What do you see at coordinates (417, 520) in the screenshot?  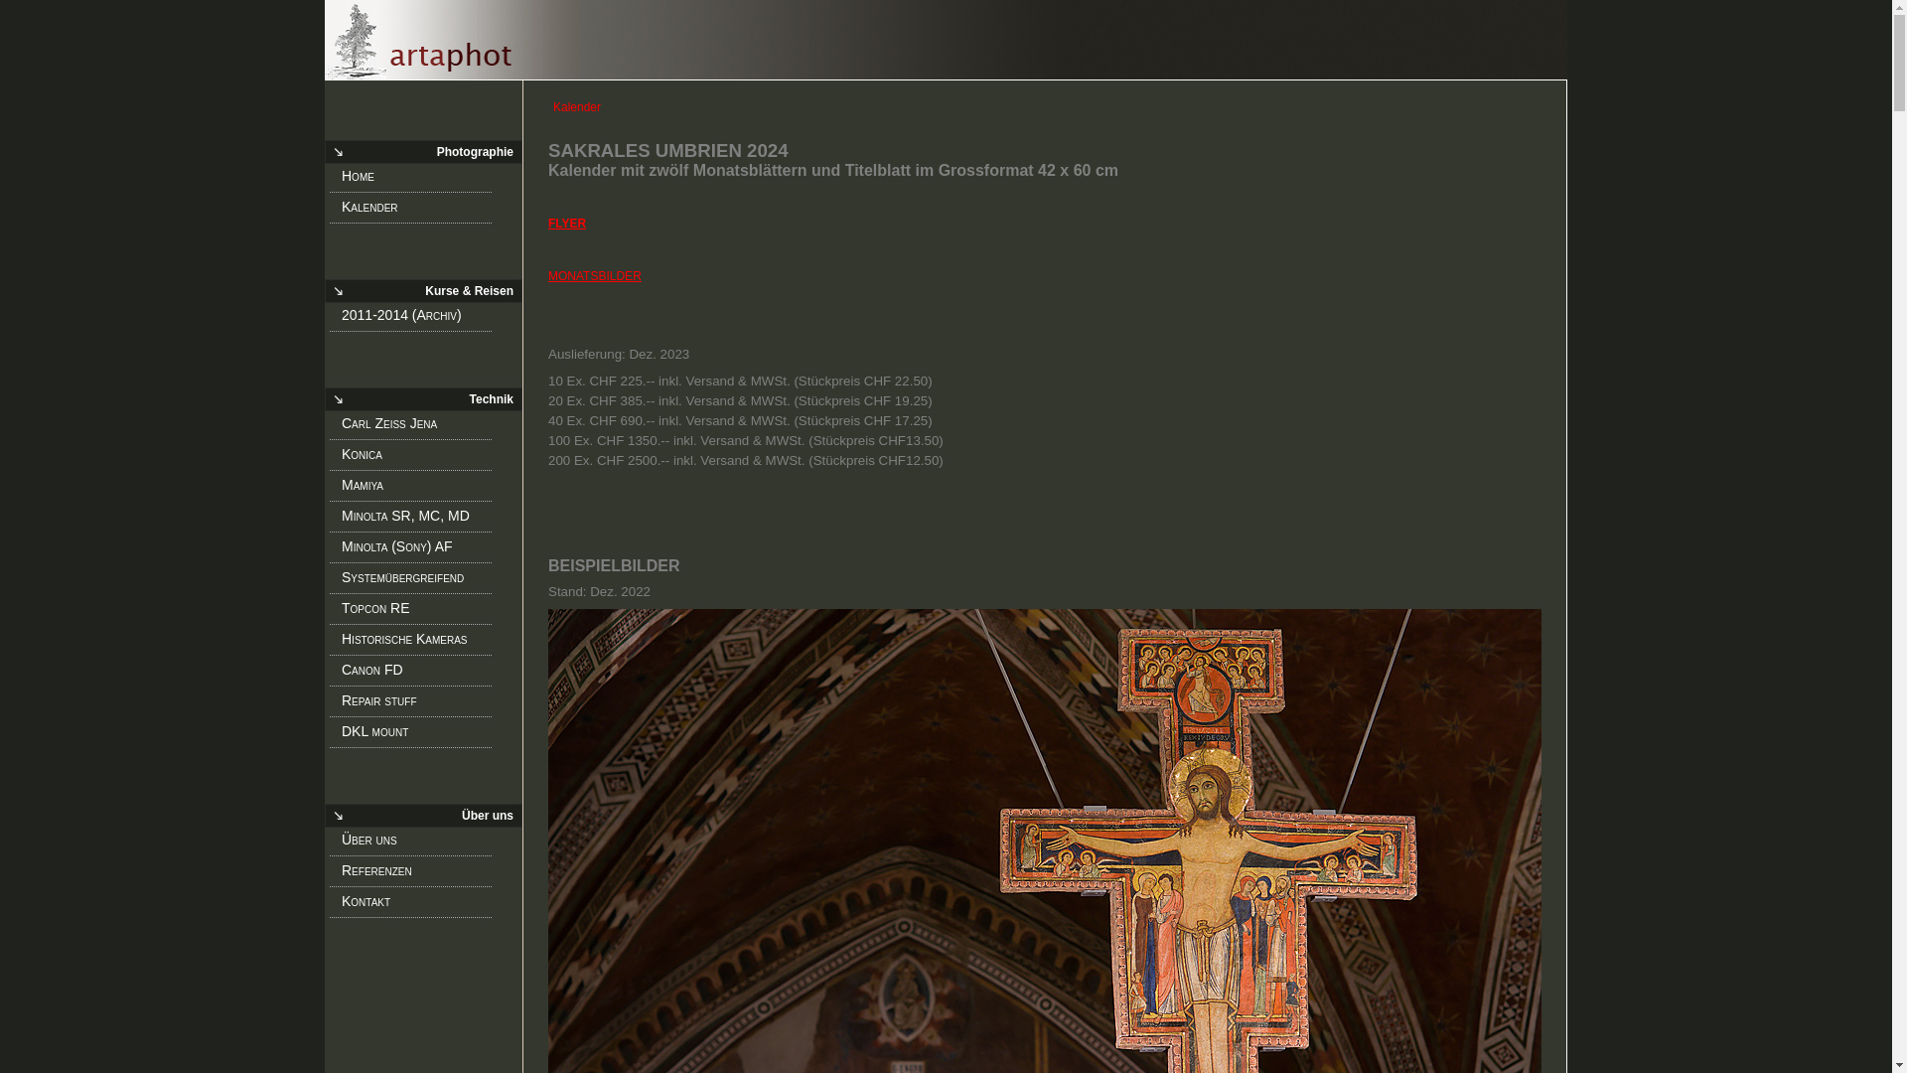 I see `Minolta SR, MC, MD` at bounding box center [417, 520].